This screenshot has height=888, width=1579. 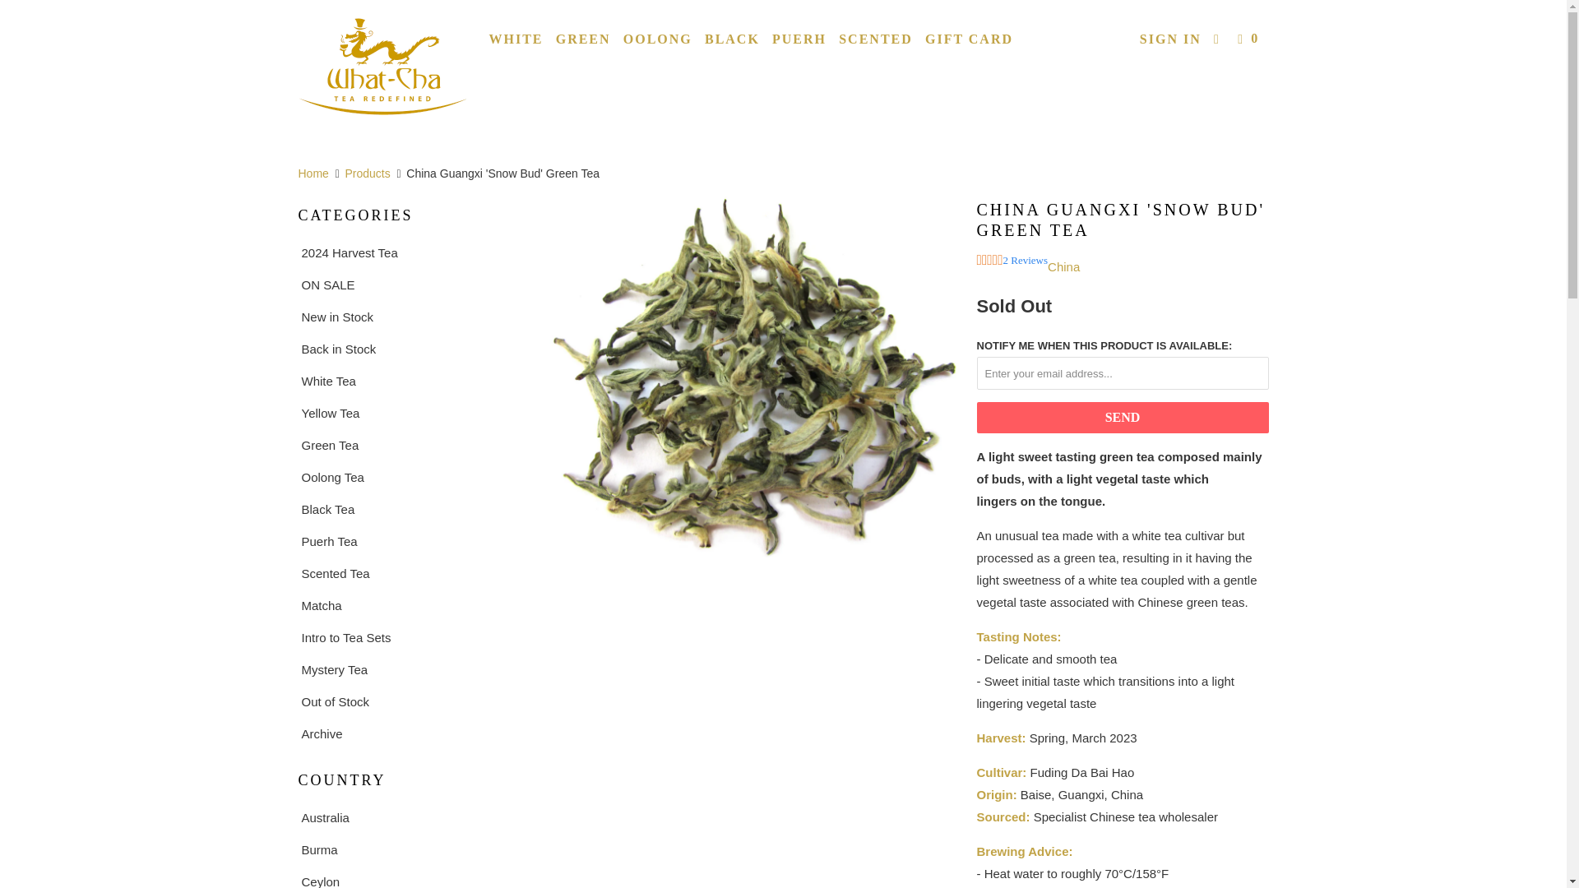 I want to click on Back in Stock, so click(x=405, y=349).